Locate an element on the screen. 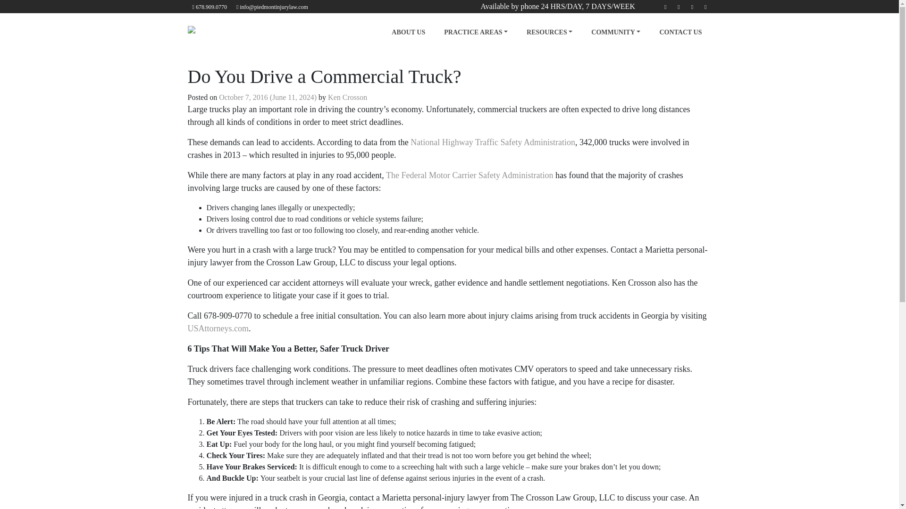  ABOUT US is located at coordinates (409, 32).